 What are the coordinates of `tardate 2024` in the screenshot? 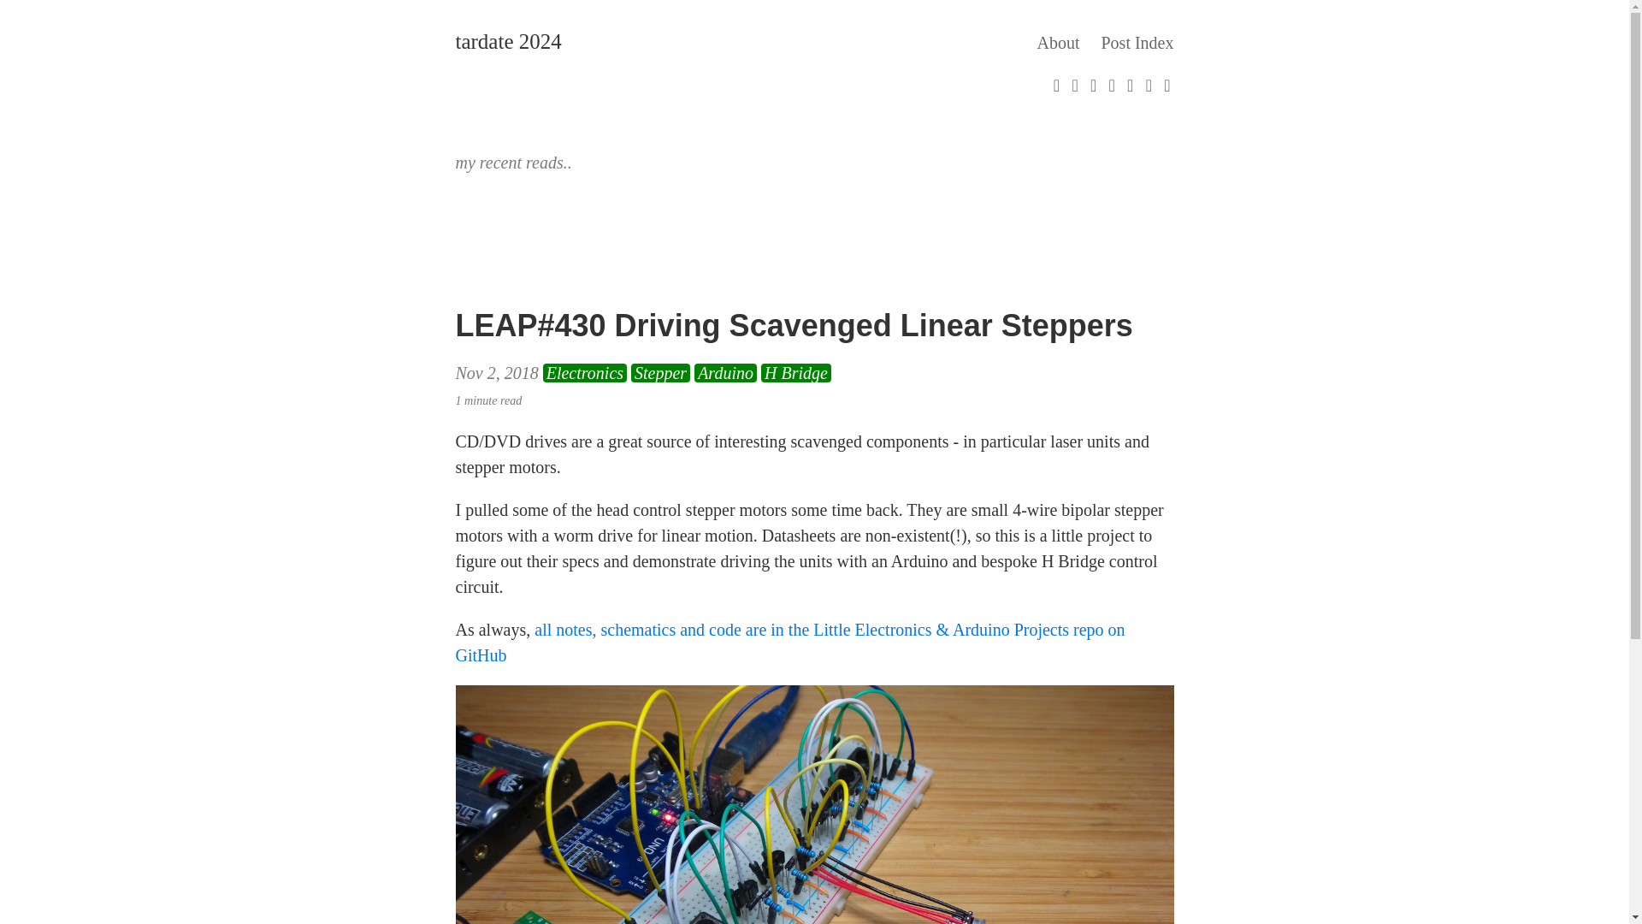 It's located at (508, 25).